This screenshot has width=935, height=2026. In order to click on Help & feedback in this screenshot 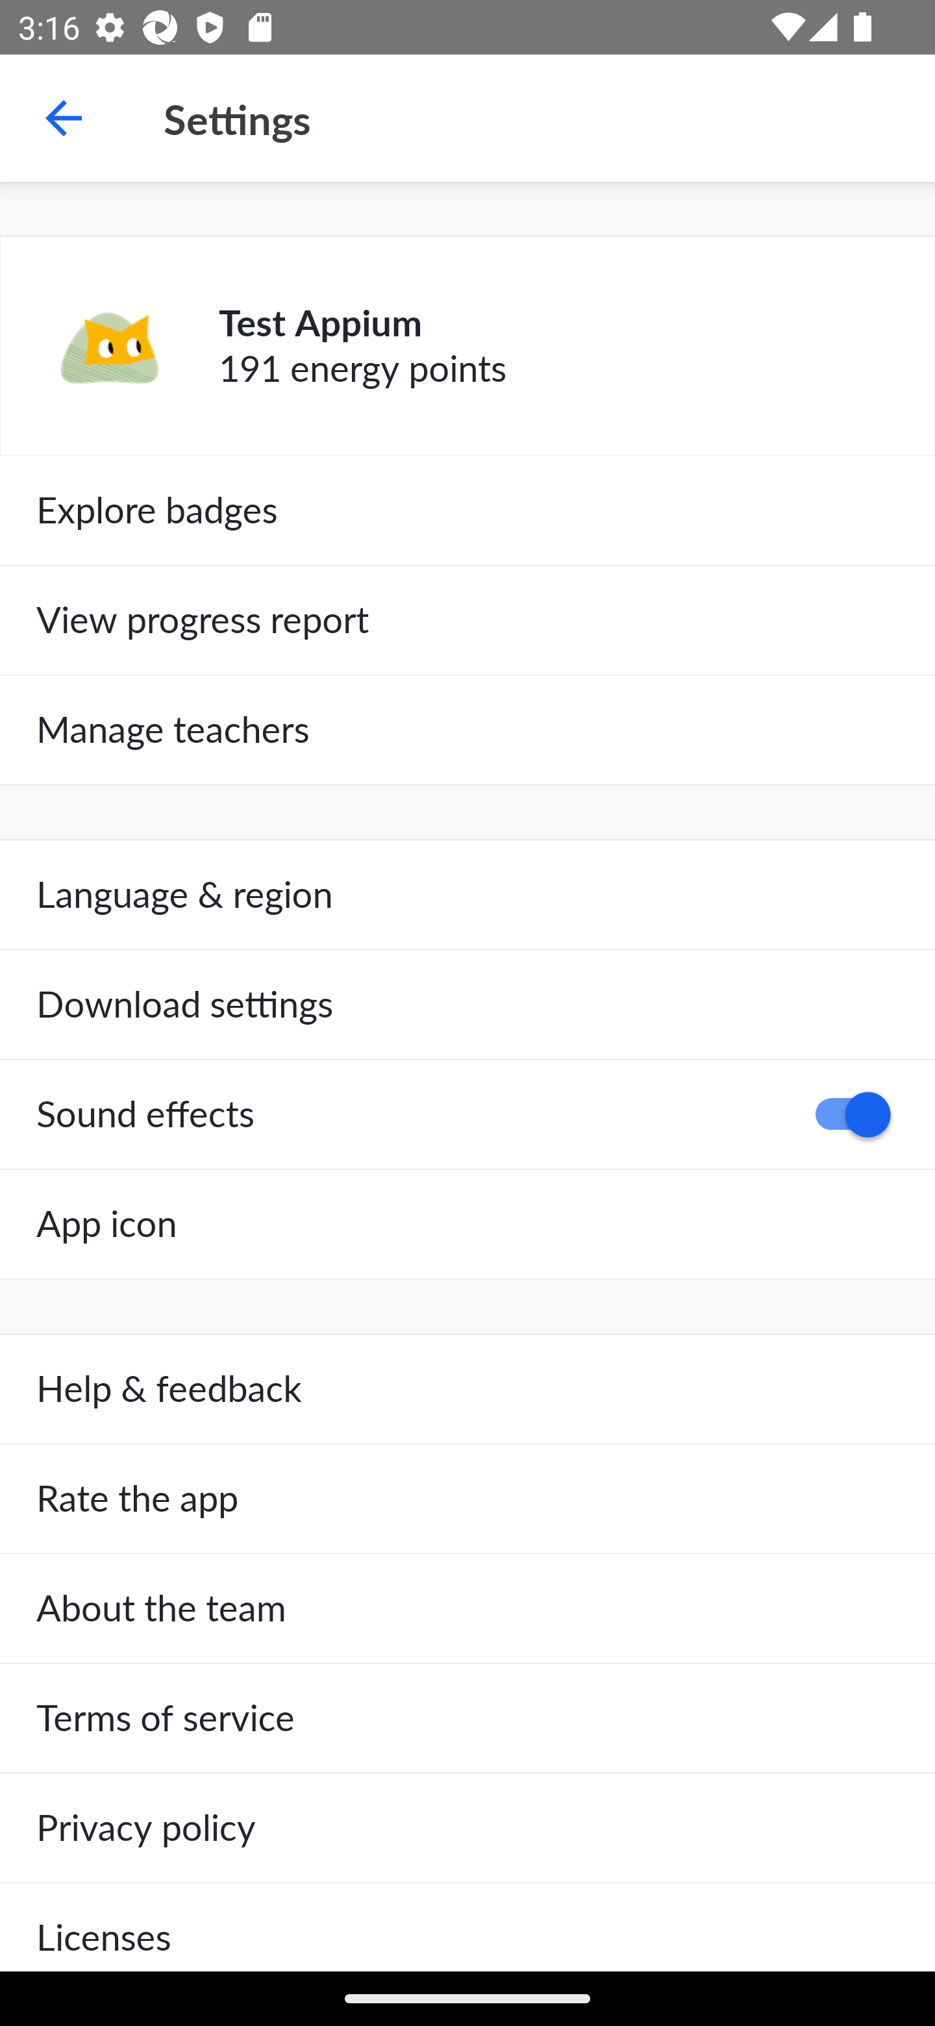, I will do `click(467, 1390)`.